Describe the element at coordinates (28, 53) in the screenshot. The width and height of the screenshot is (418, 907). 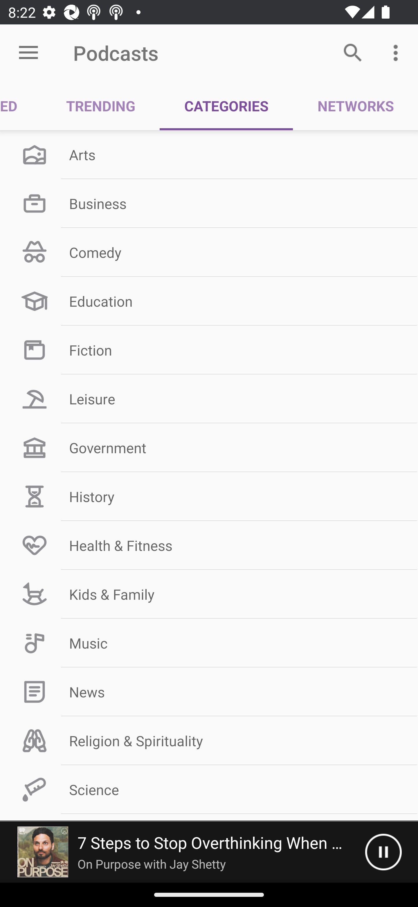
I see `Open menu` at that location.